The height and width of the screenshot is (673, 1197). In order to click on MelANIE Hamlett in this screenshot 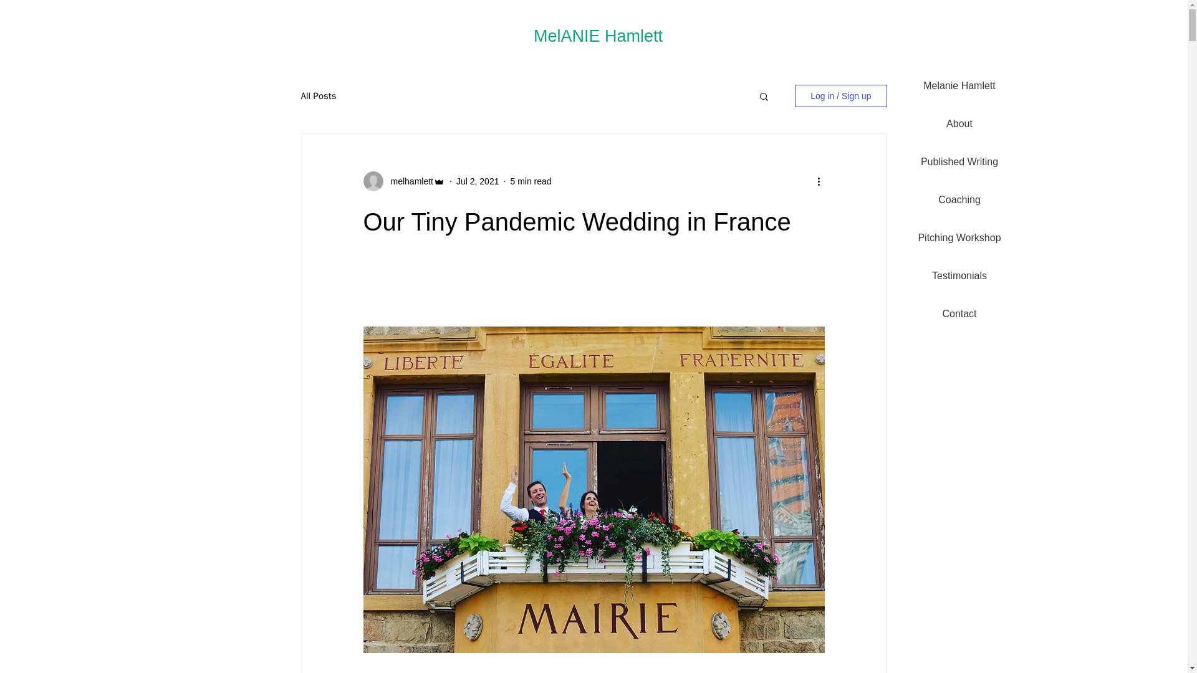, I will do `click(598, 36)`.